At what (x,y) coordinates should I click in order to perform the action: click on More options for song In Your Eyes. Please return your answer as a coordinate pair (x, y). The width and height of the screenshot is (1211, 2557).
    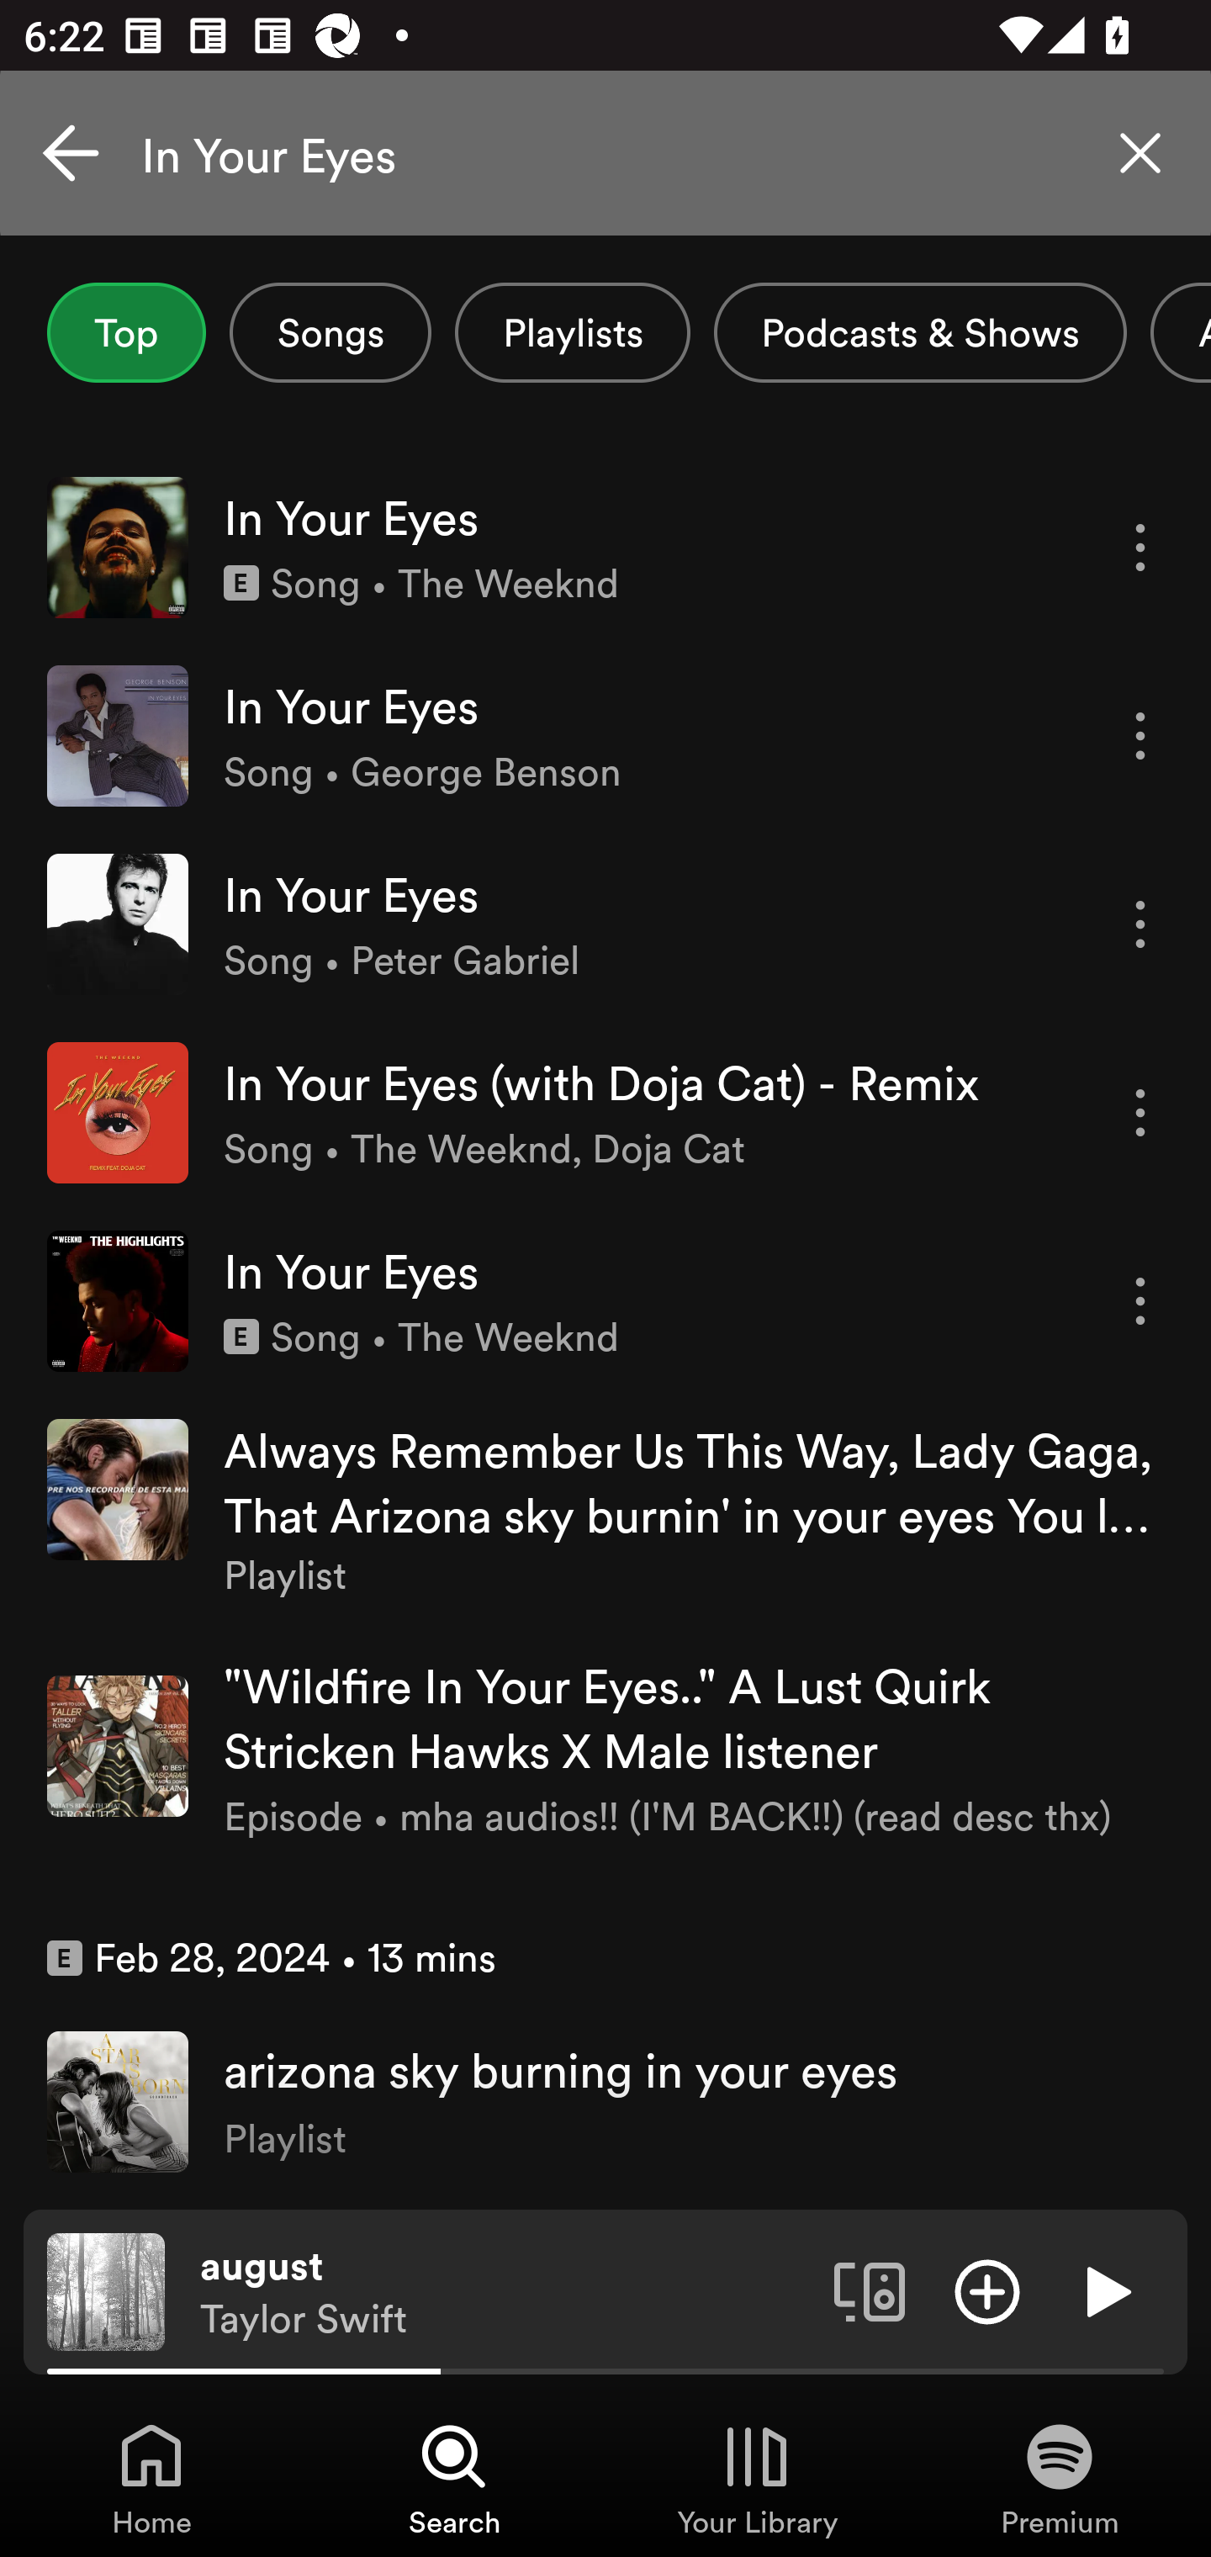
    Looking at the image, I should click on (1140, 548).